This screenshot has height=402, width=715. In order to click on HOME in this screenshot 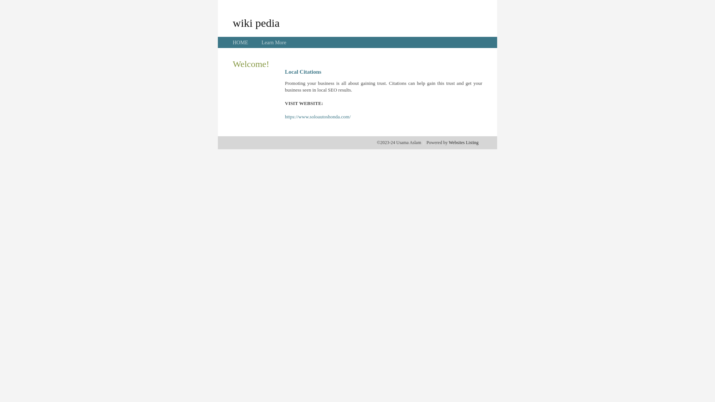, I will do `click(241, 42)`.